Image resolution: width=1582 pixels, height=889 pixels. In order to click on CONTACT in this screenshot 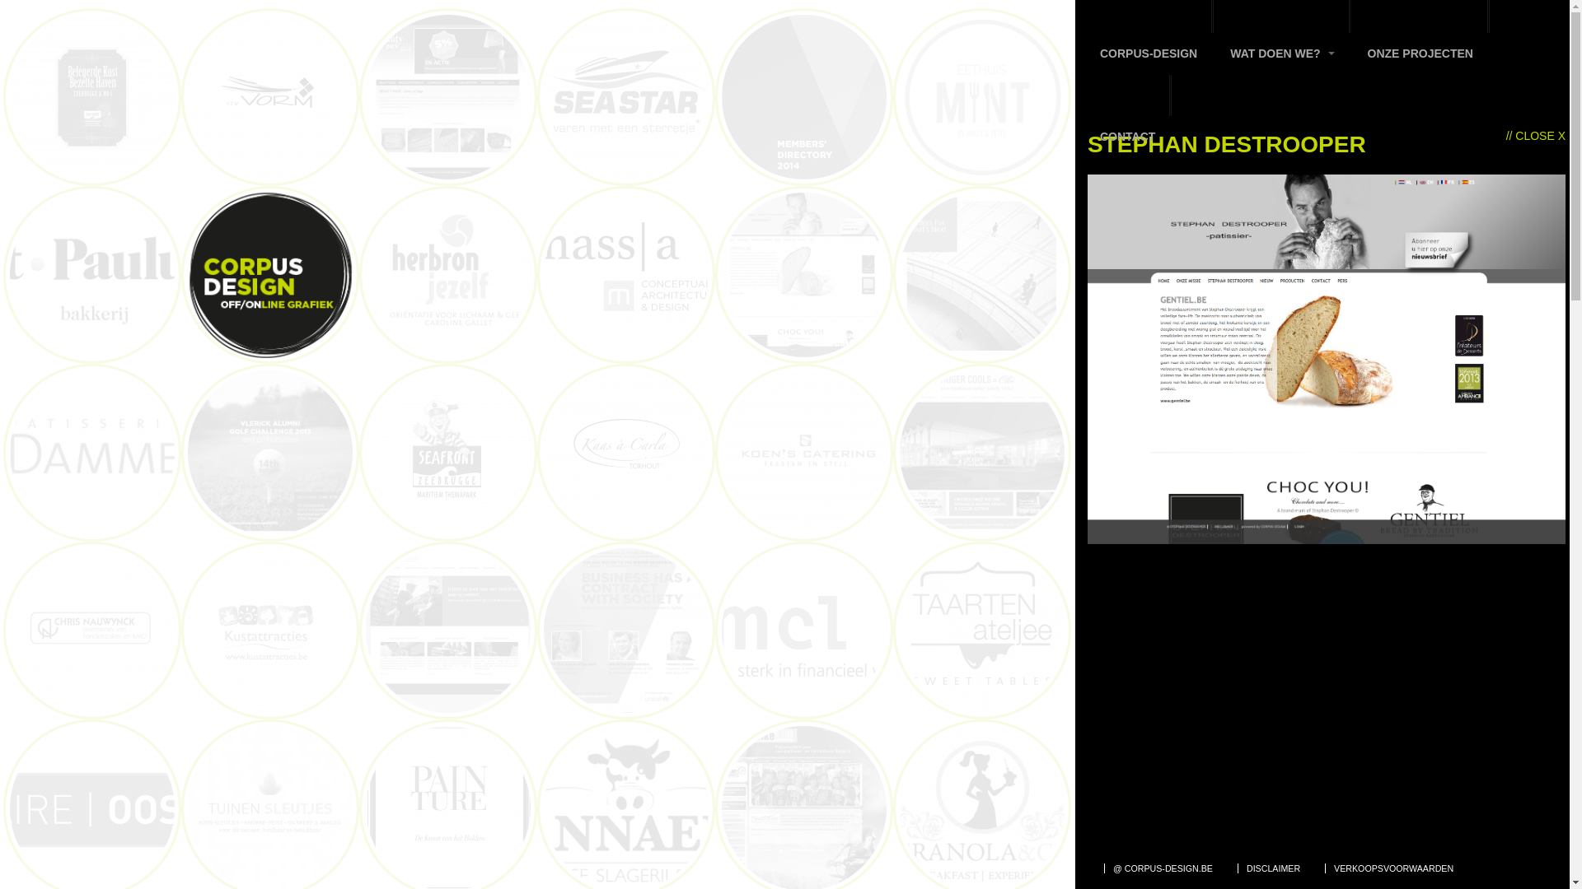, I will do `click(1127, 117)`.